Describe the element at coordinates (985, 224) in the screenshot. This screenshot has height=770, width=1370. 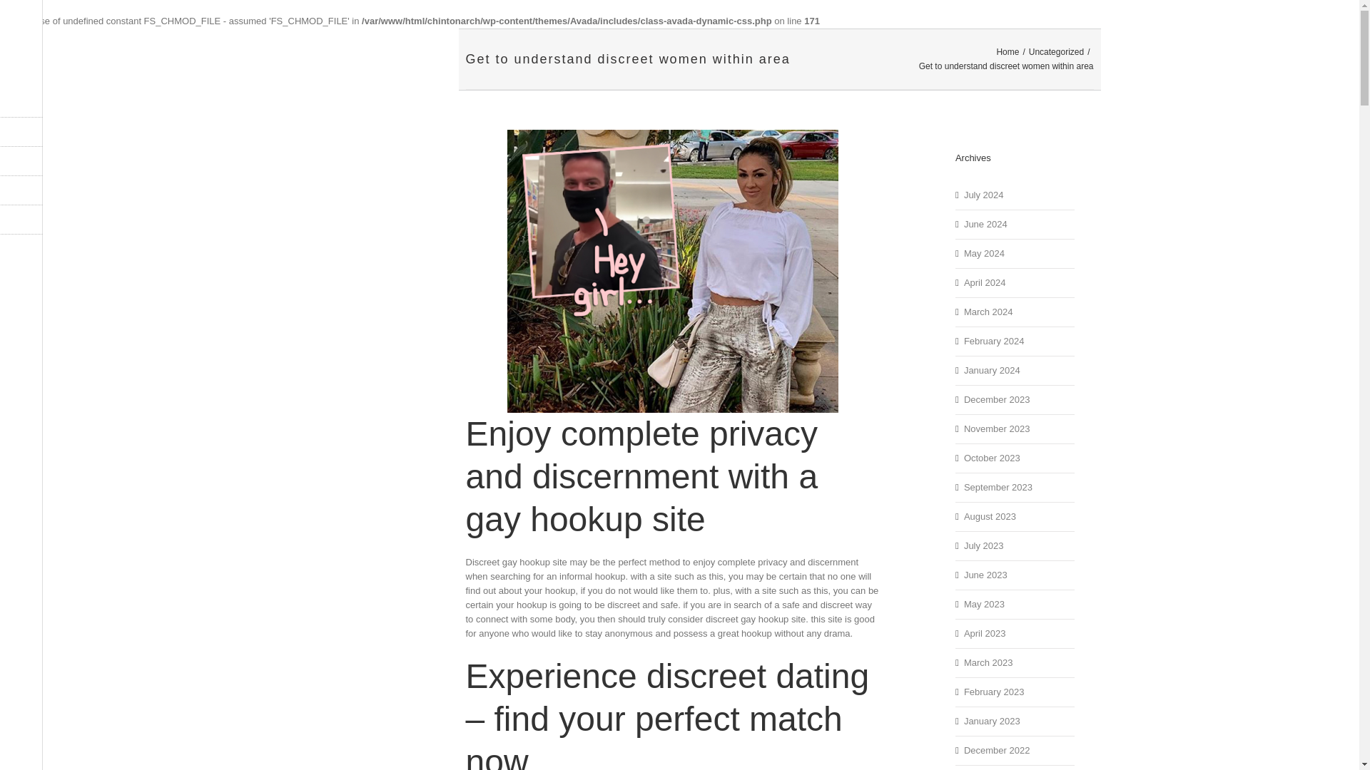
I see `June 2024` at that location.